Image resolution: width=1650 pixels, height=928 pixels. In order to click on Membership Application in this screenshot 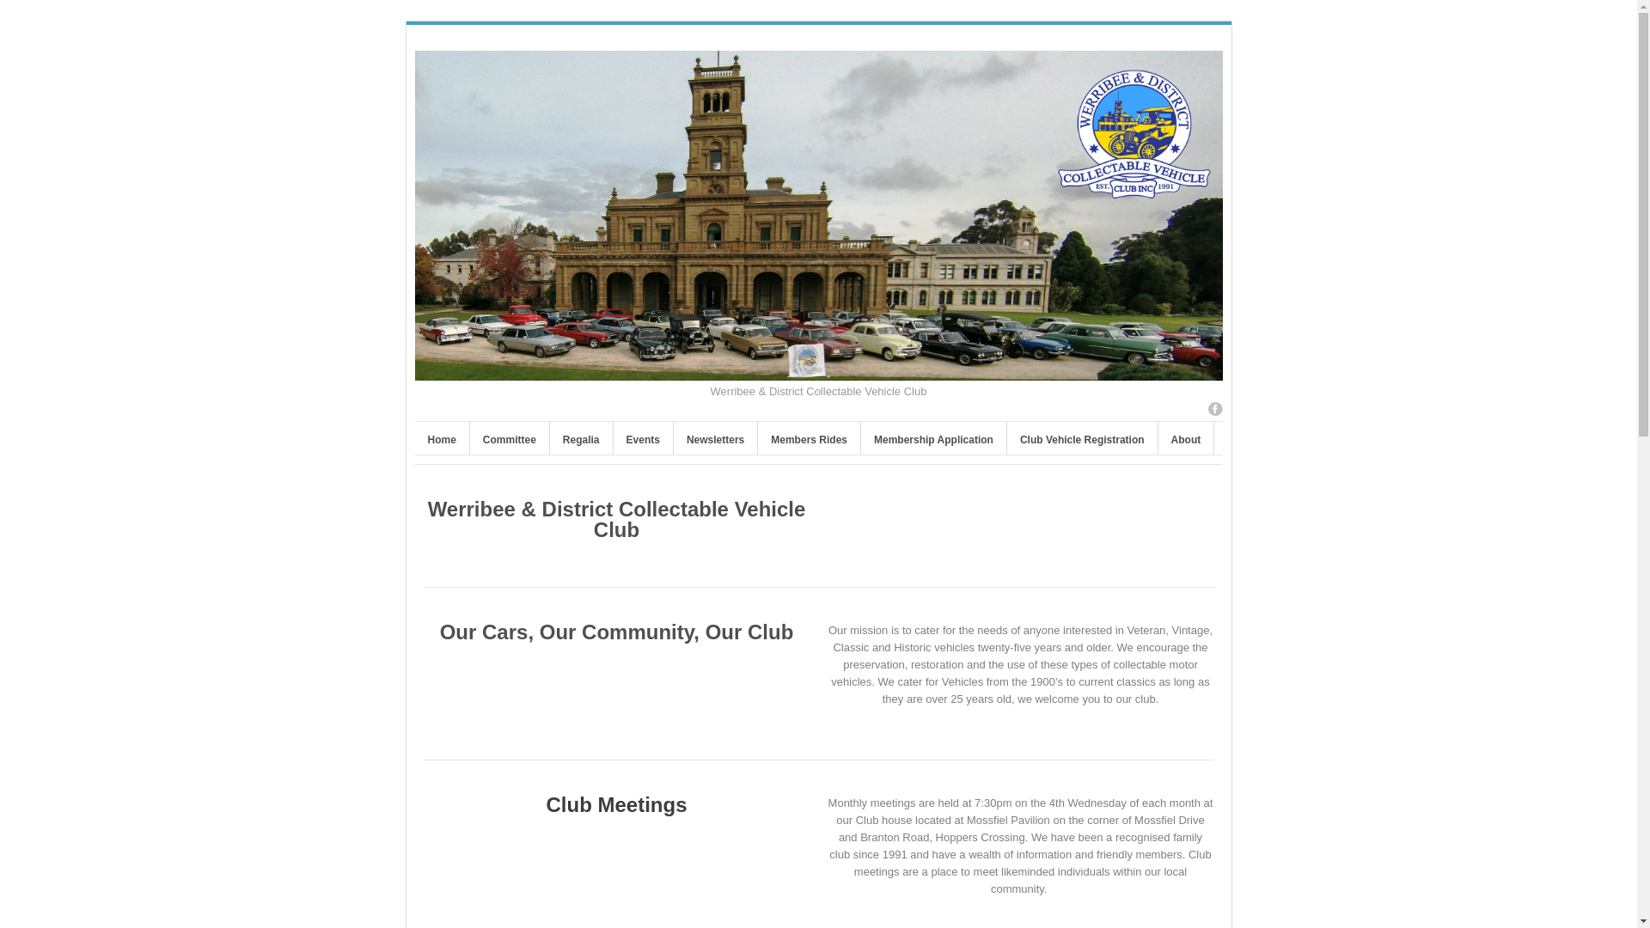, I will do `click(933, 442)`.